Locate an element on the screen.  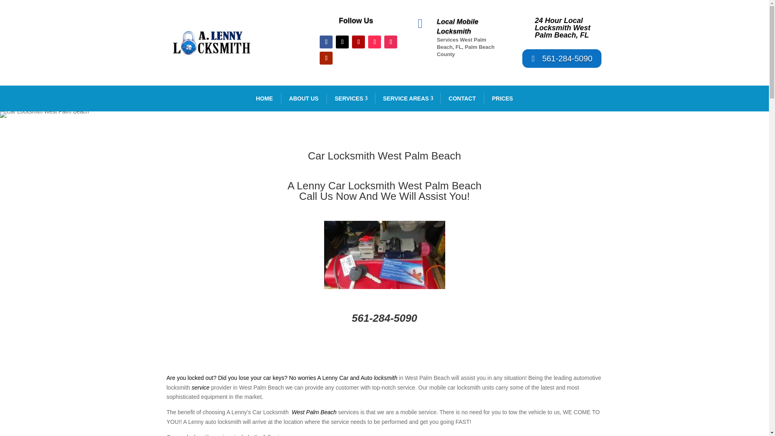
Follow on TikTok is located at coordinates (375, 42).